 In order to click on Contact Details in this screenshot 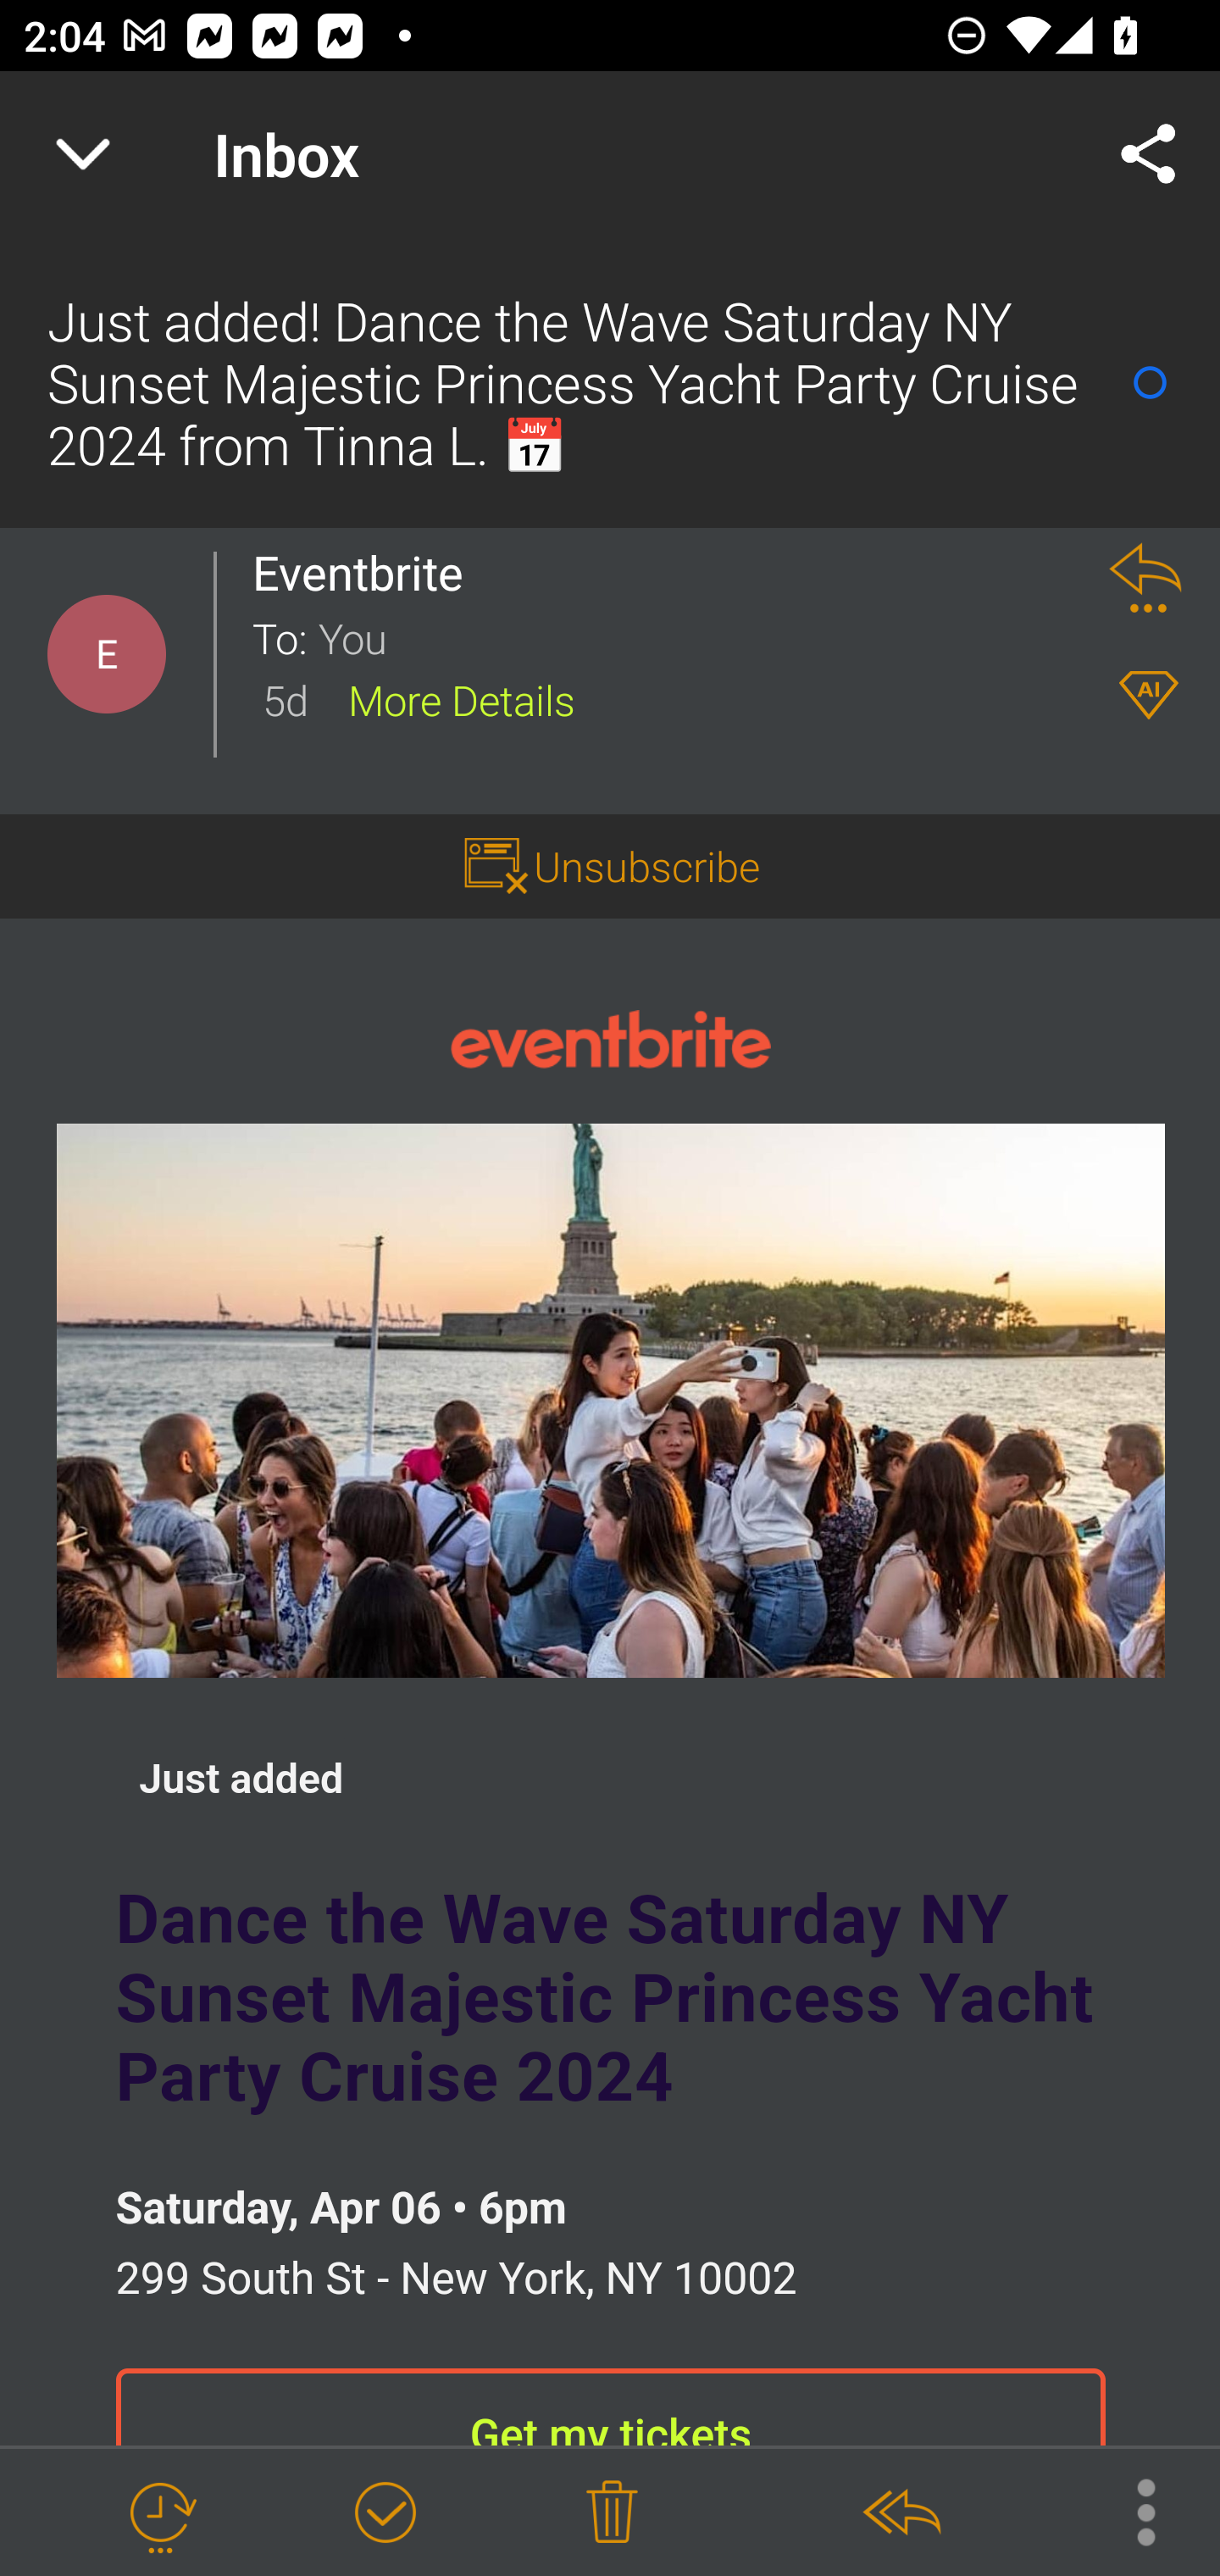, I will do `click(107, 654)`.